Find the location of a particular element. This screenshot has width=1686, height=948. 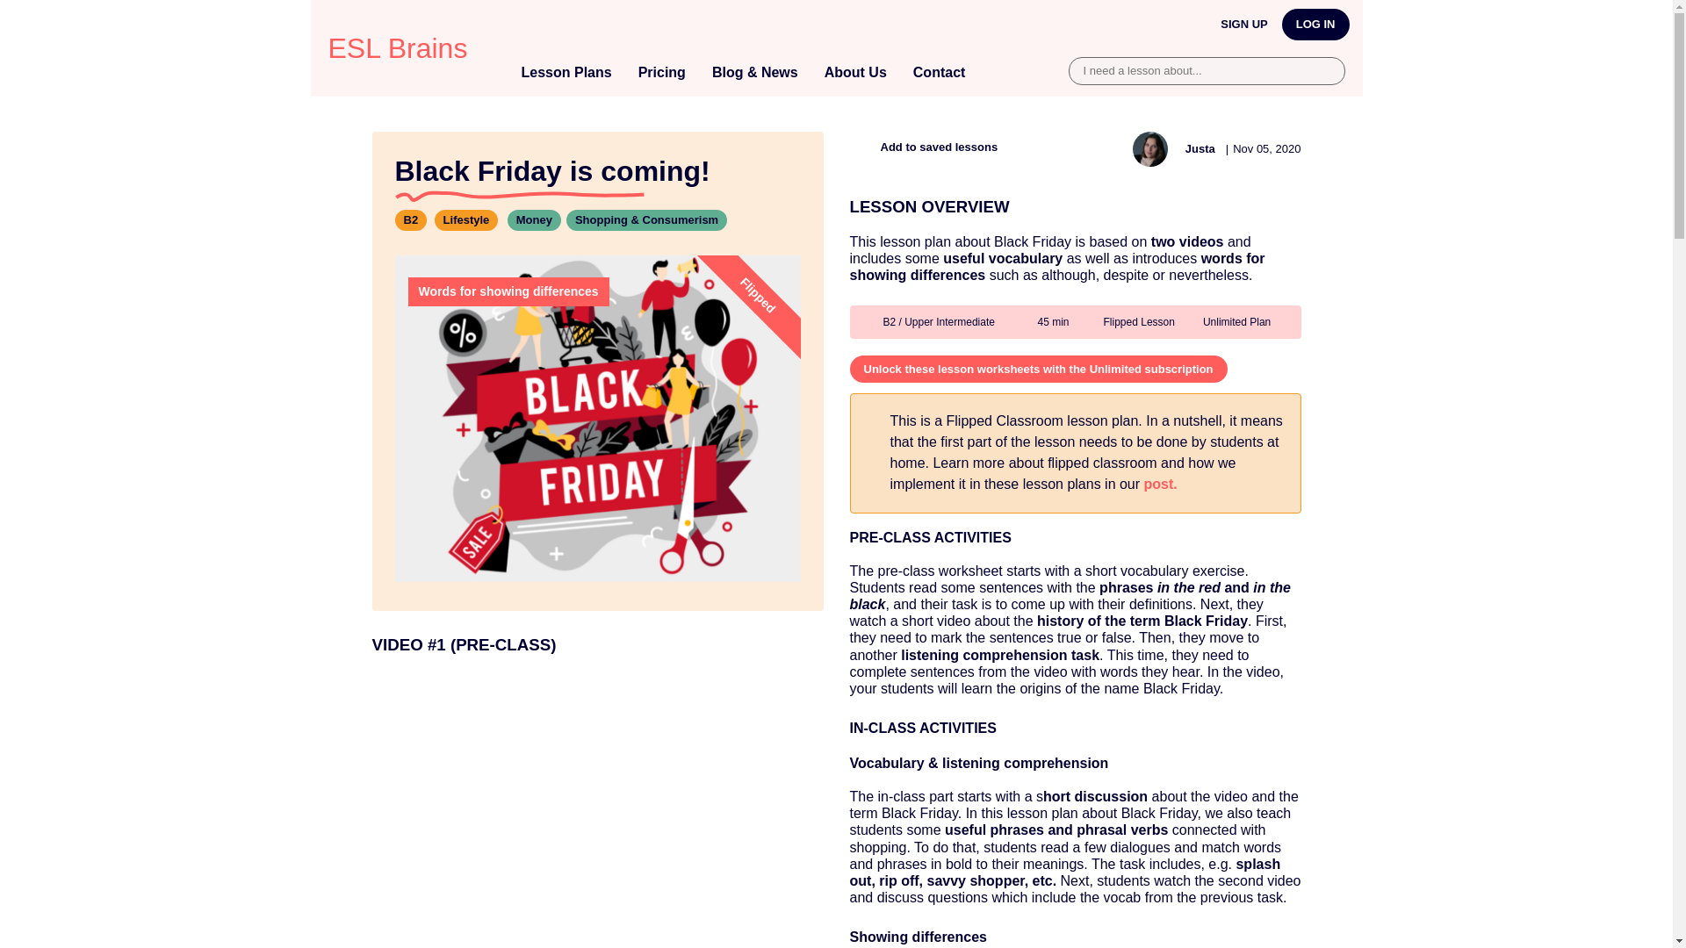

The real story behind Black Friday is located at coordinates (598, 811).